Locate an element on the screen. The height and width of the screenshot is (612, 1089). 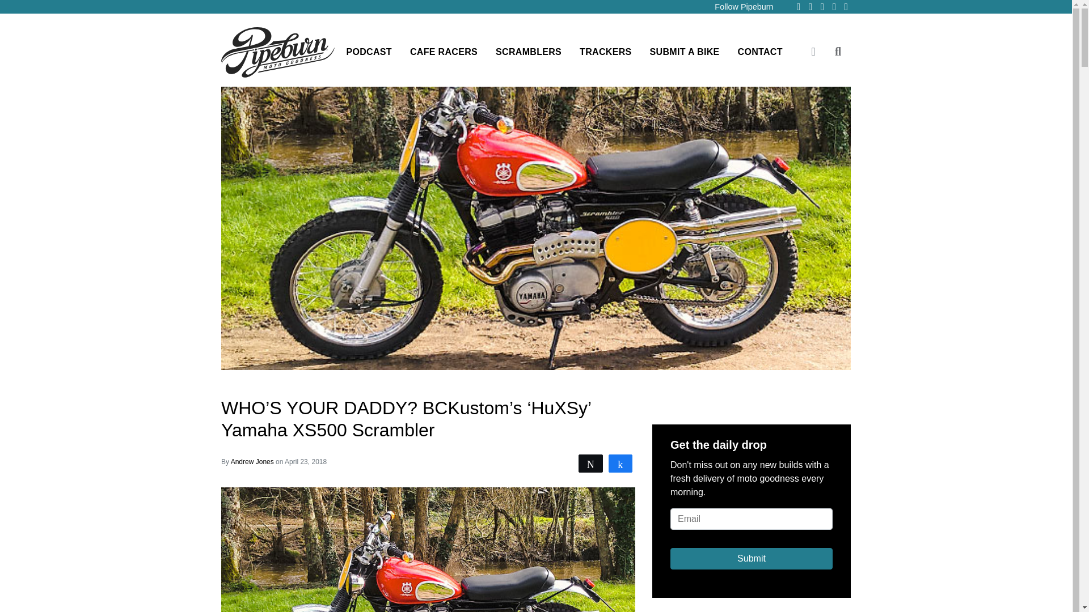
TRACKERS is located at coordinates (605, 52).